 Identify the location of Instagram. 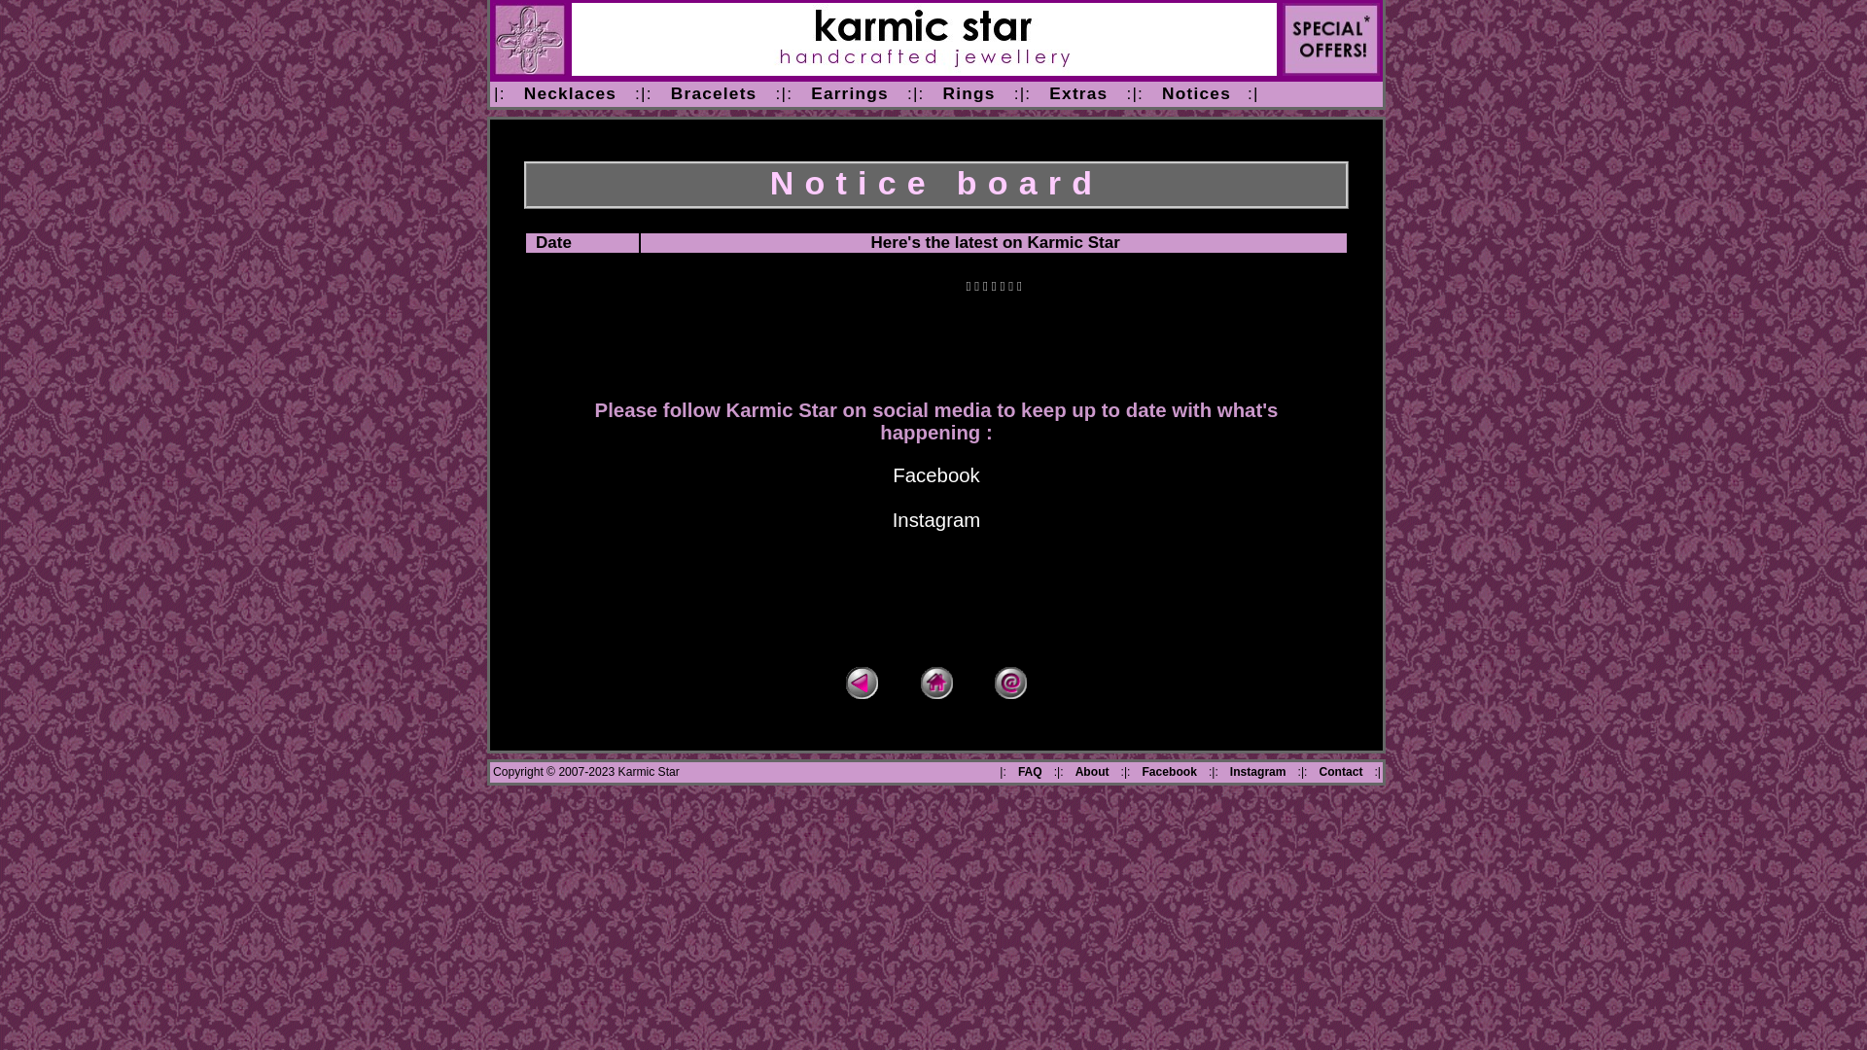
(937, 520).